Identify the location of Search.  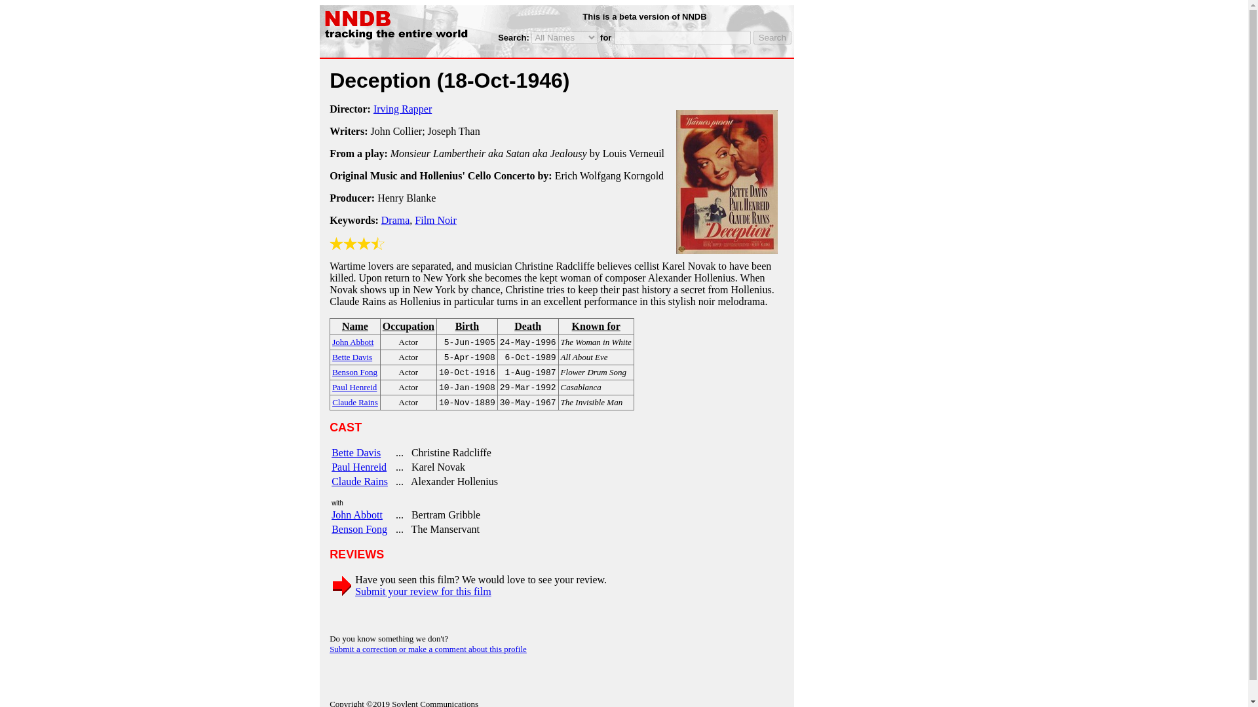
(772, 38).